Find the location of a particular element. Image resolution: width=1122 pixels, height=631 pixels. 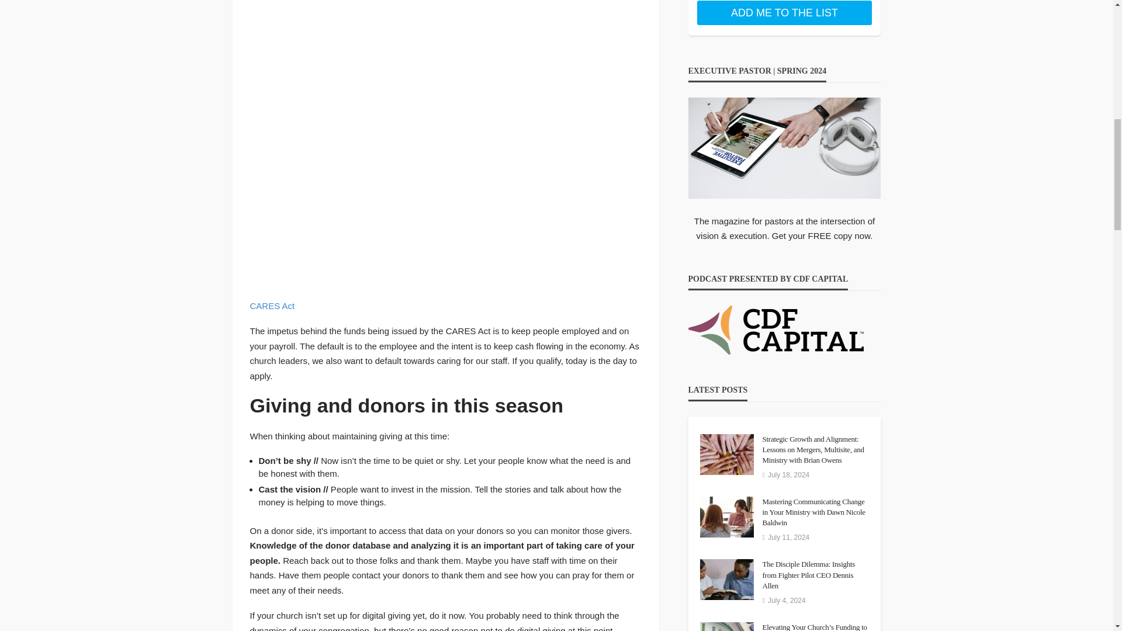

ADD ME TO THE LIST is located at coordinates (784, 13).